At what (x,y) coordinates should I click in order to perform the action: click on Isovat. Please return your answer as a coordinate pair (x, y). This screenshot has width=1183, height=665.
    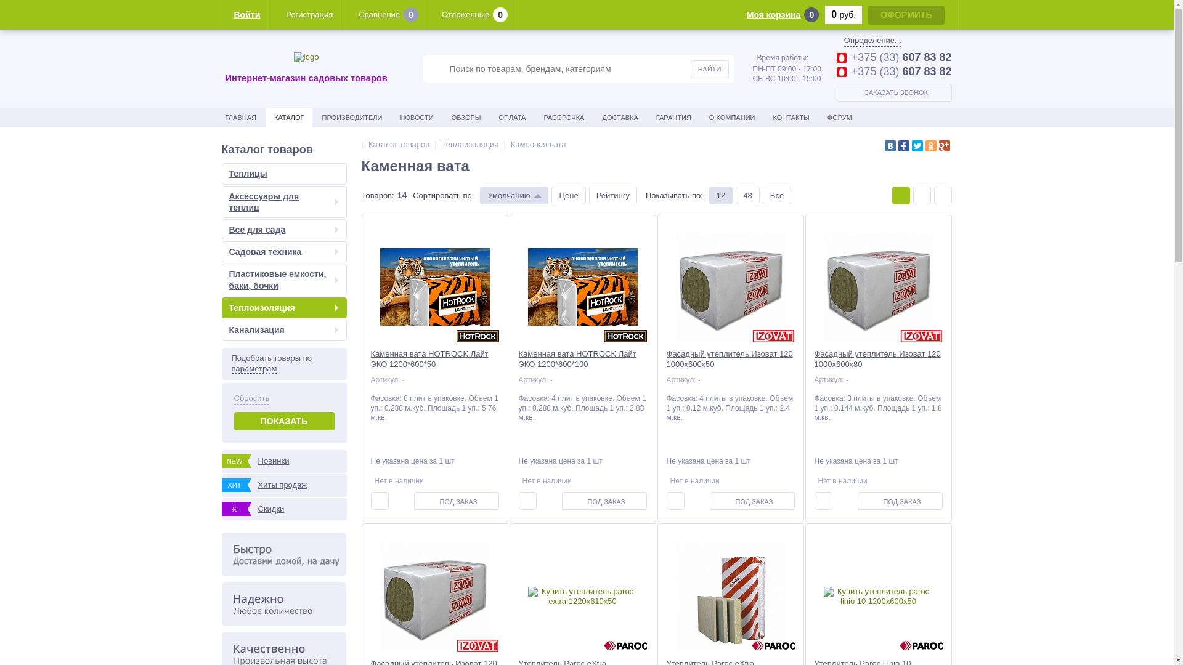
    Looking at the image, I should click on (477, 646).